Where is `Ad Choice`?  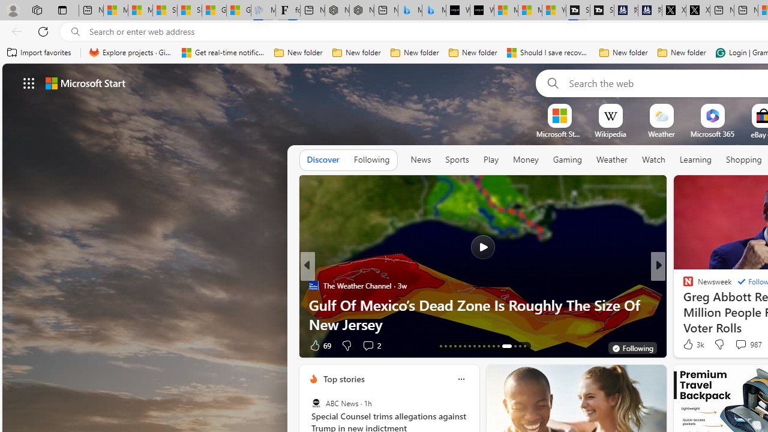
Ad Choice is located at coordinates (288, 346).